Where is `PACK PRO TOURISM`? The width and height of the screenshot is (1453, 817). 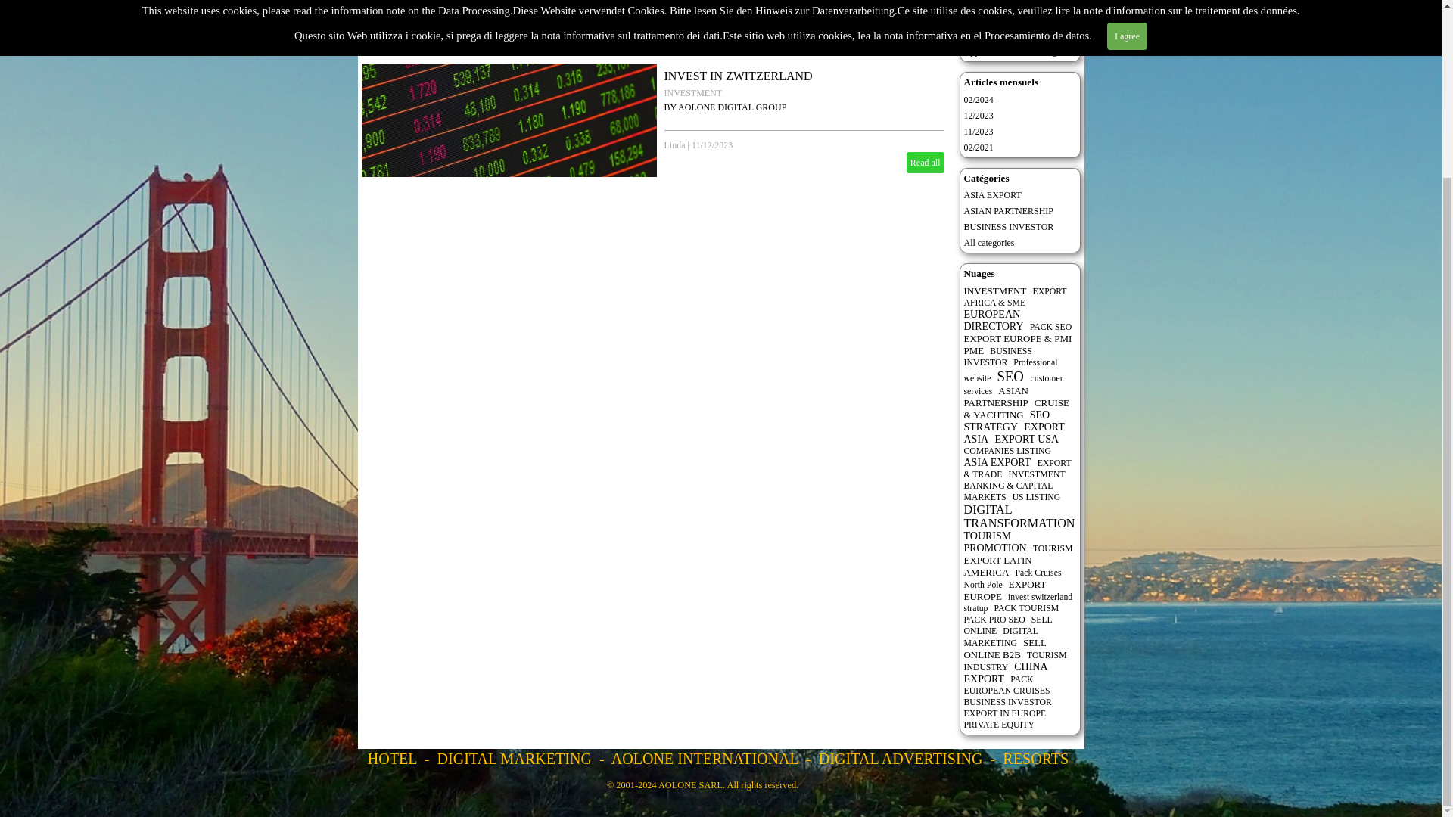
PACK PRO TOURISM is located at coordinates (1007, 3).